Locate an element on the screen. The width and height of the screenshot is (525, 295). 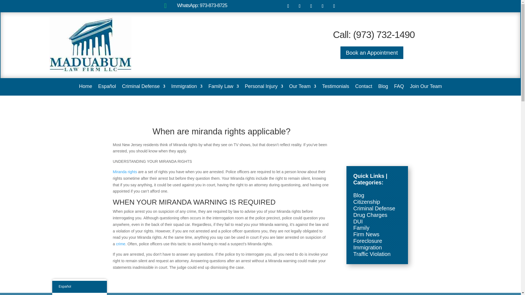
Follow on Instagram is located at coordinates (323, 6).